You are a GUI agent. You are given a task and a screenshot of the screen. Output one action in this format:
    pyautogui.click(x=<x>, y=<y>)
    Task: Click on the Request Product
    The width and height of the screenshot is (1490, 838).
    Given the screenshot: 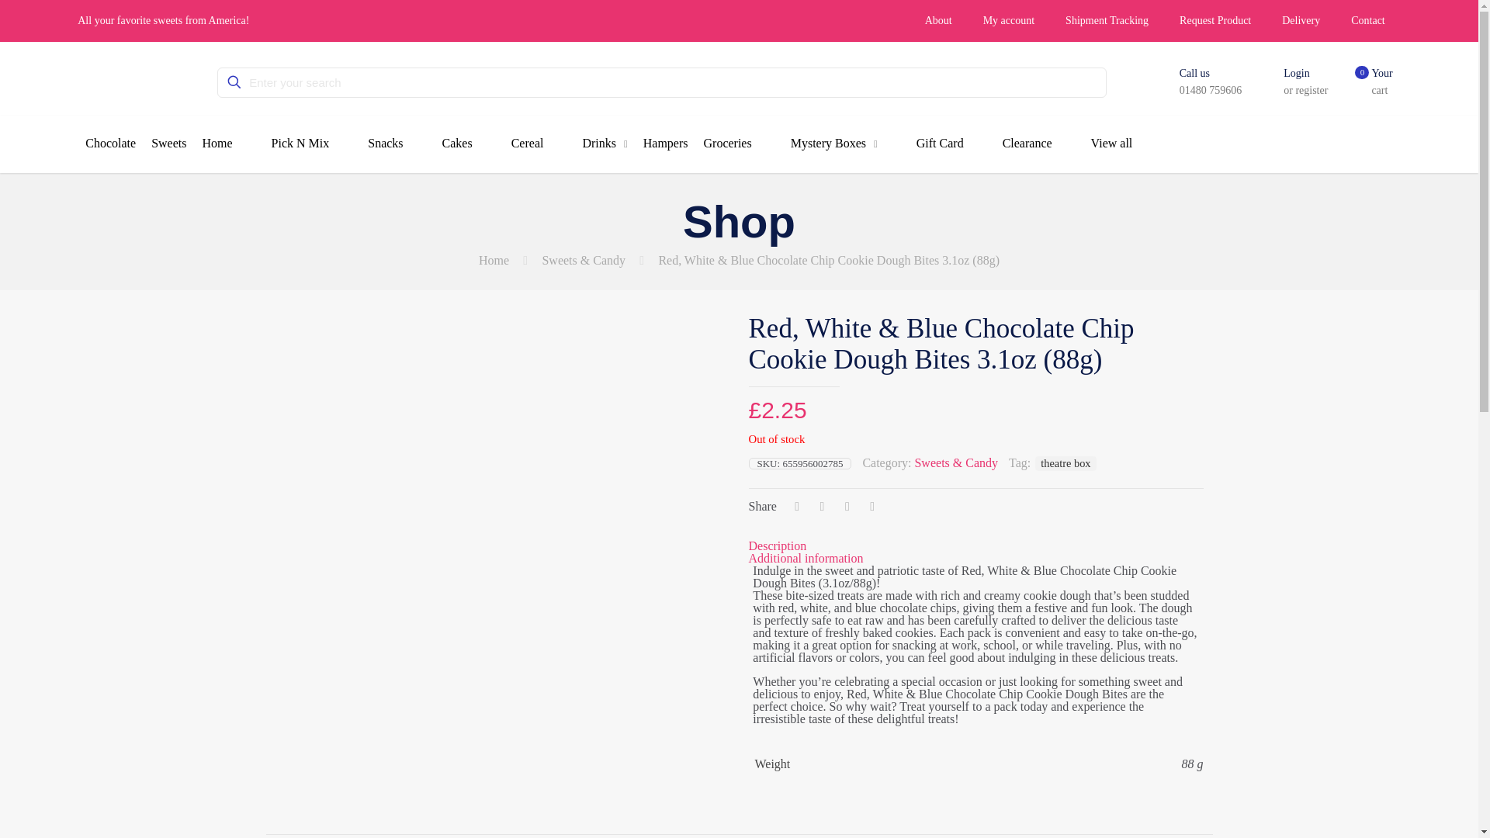 What is the action you would take?
    pyautogui.click(x=1215, y=20)
    